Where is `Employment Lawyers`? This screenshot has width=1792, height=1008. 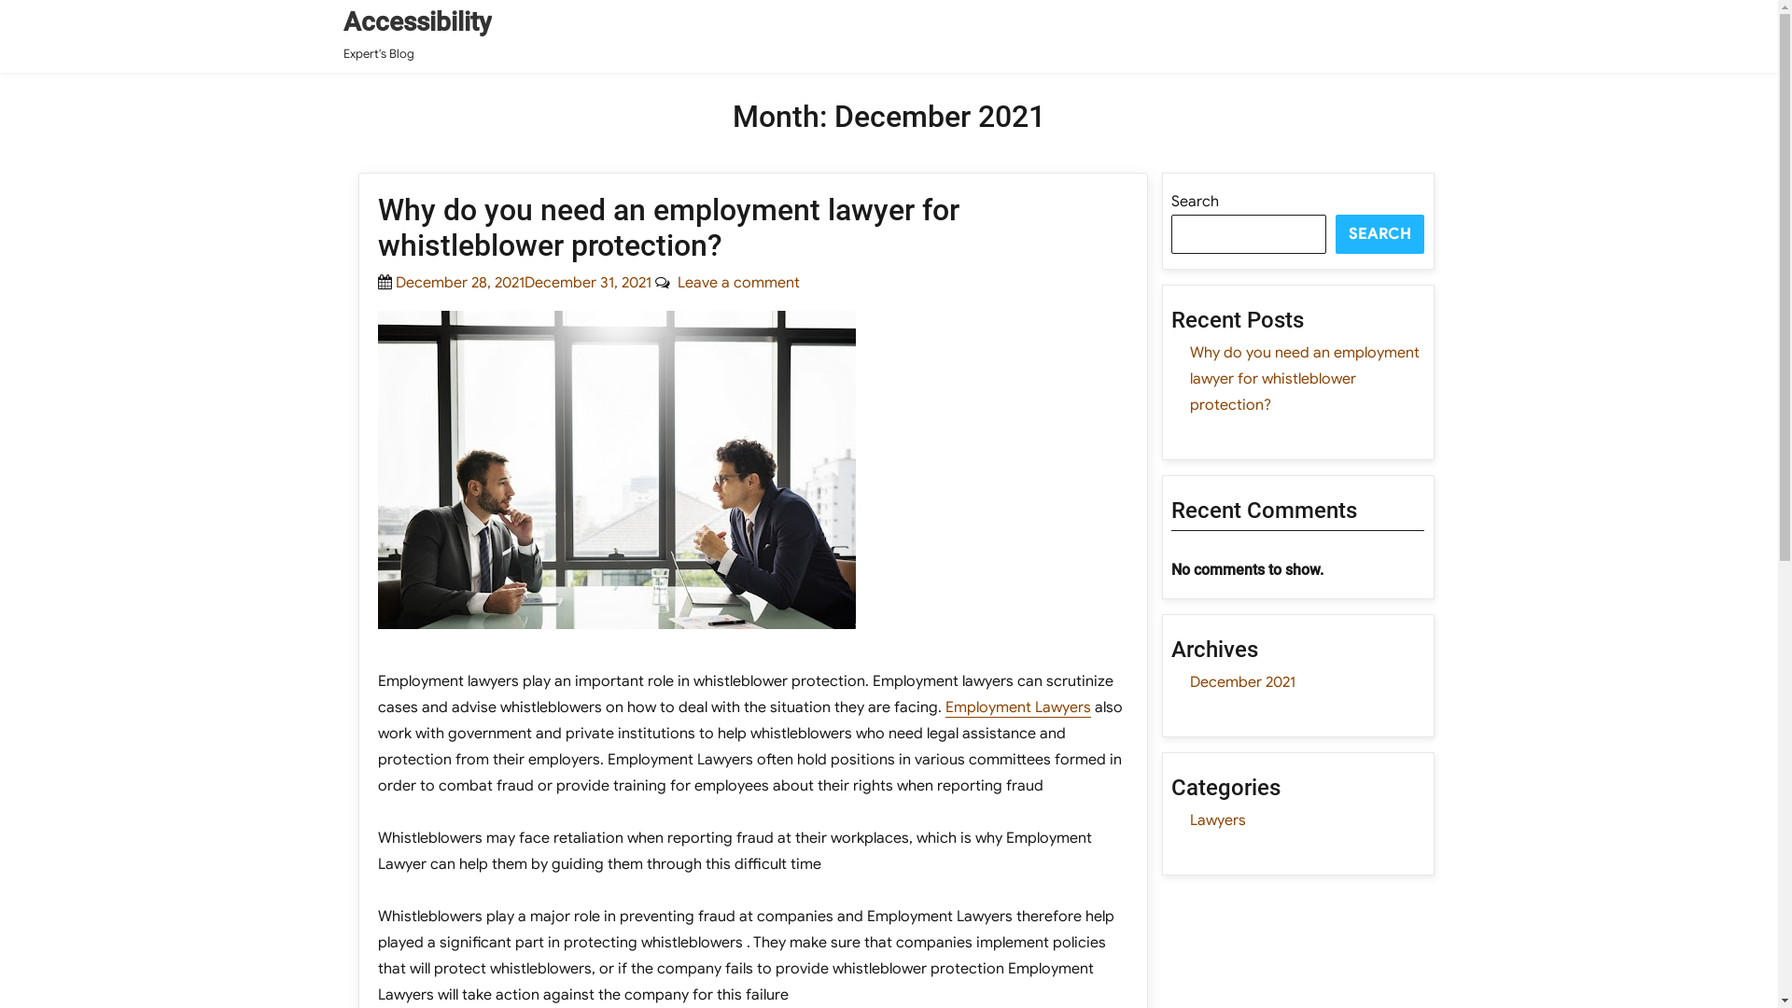 Employment Lawyers is located at coordinates (1017, 707).